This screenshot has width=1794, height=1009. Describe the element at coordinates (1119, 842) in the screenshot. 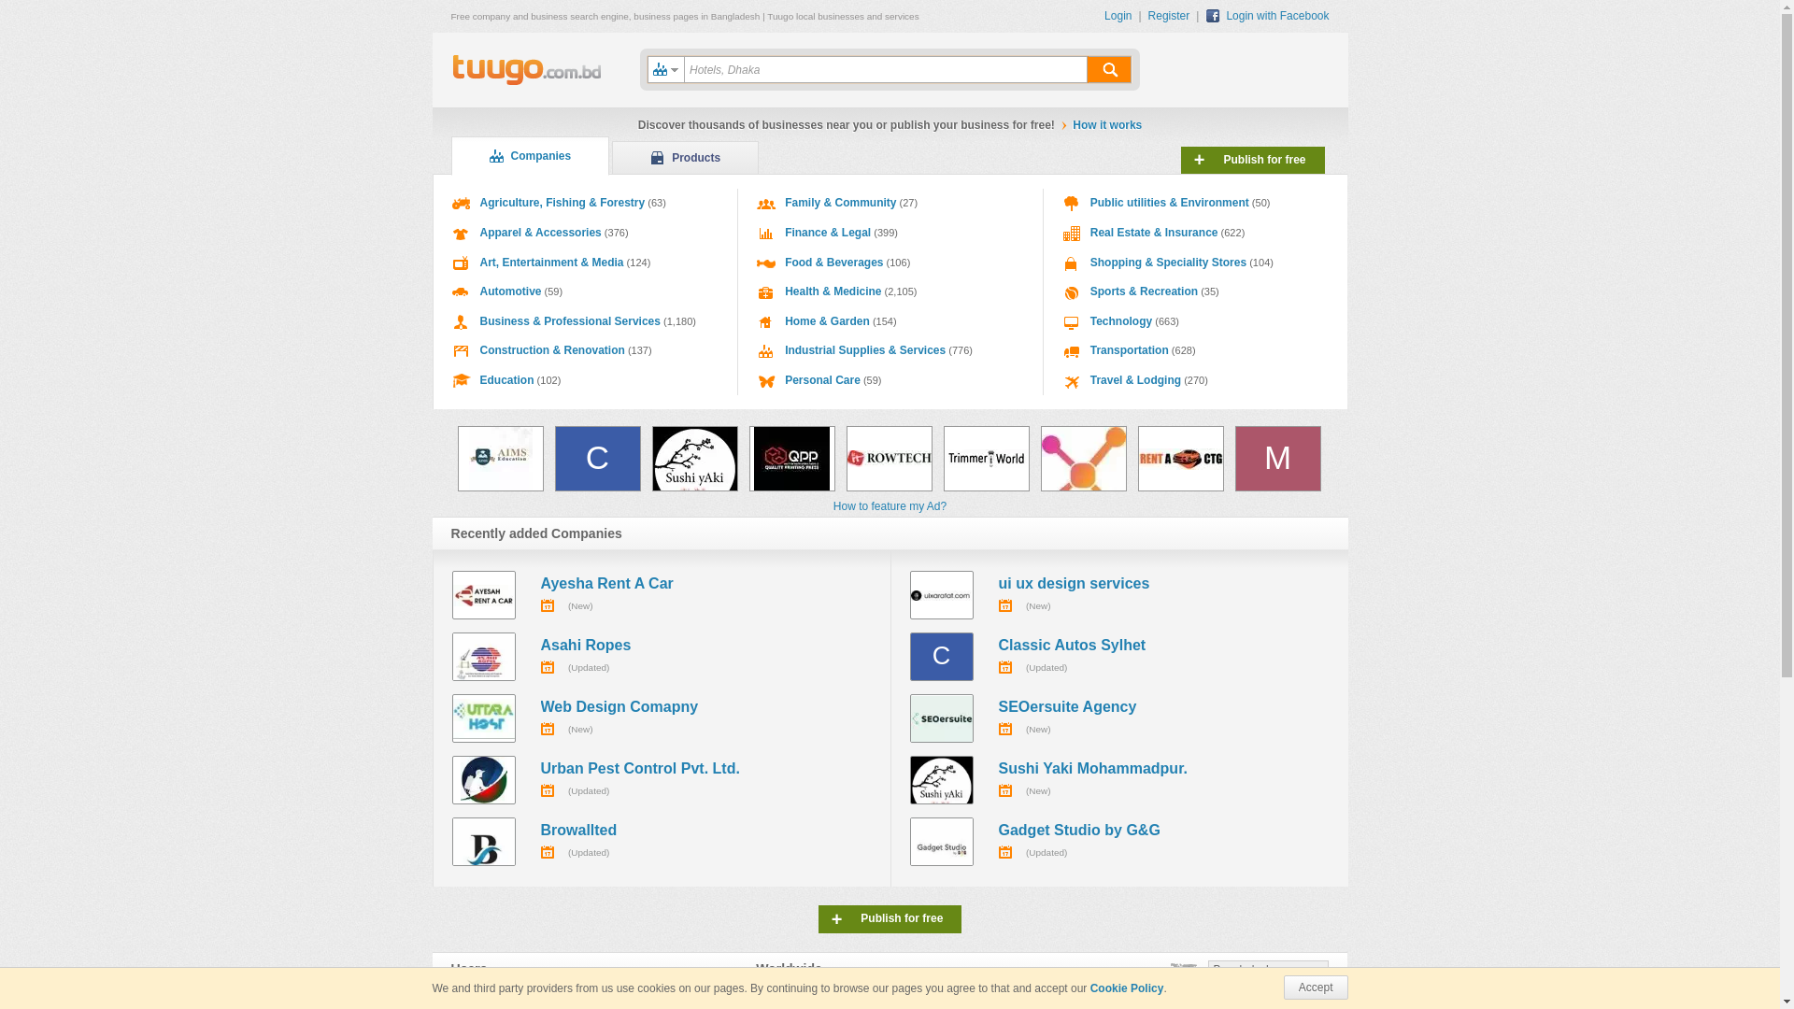

I see `Gadget Studio by G&G
   (Updated)` at that location.